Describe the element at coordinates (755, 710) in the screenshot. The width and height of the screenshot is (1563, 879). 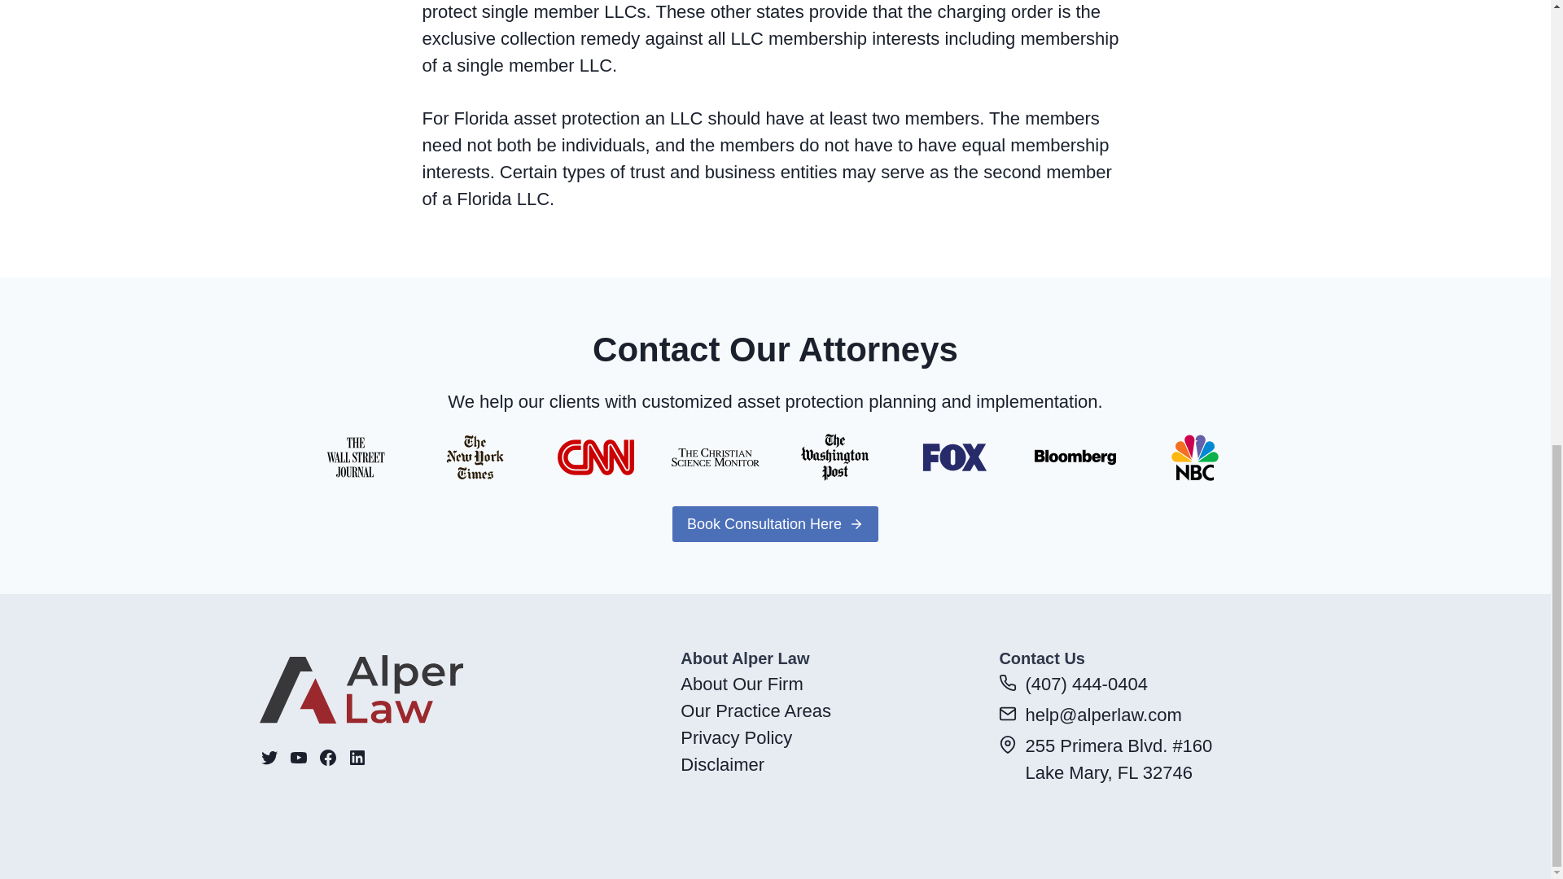
I see `Our Practice Areas` at that location.